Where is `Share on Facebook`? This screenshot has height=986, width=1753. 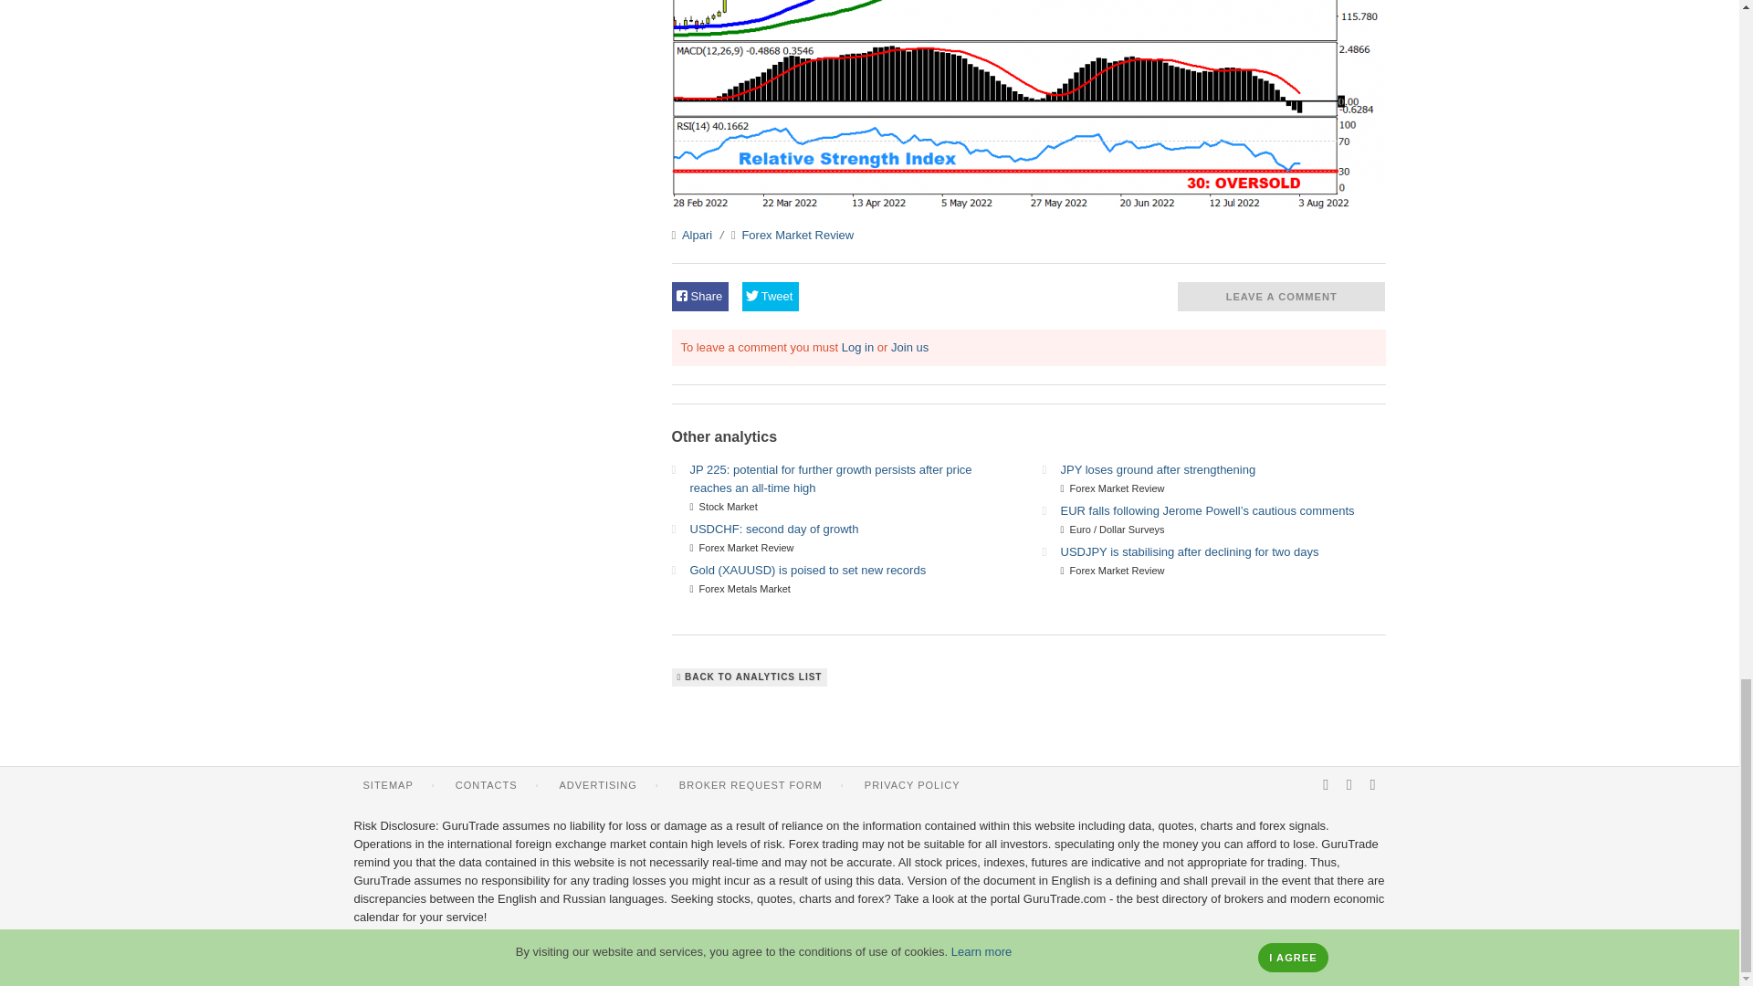
Share on Facebook is located at coordinates (699, 296).